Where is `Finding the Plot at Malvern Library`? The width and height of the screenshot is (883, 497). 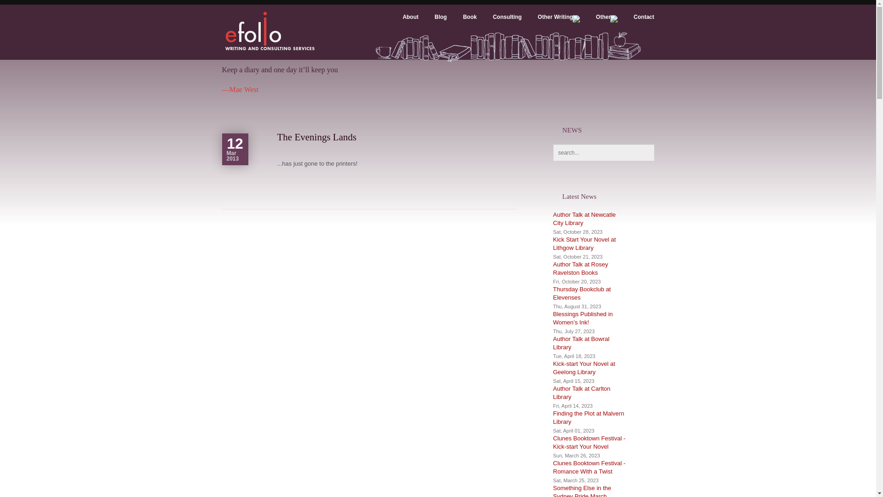
Finding the Plot at Malvern Library is located at coordinates (589, 418).